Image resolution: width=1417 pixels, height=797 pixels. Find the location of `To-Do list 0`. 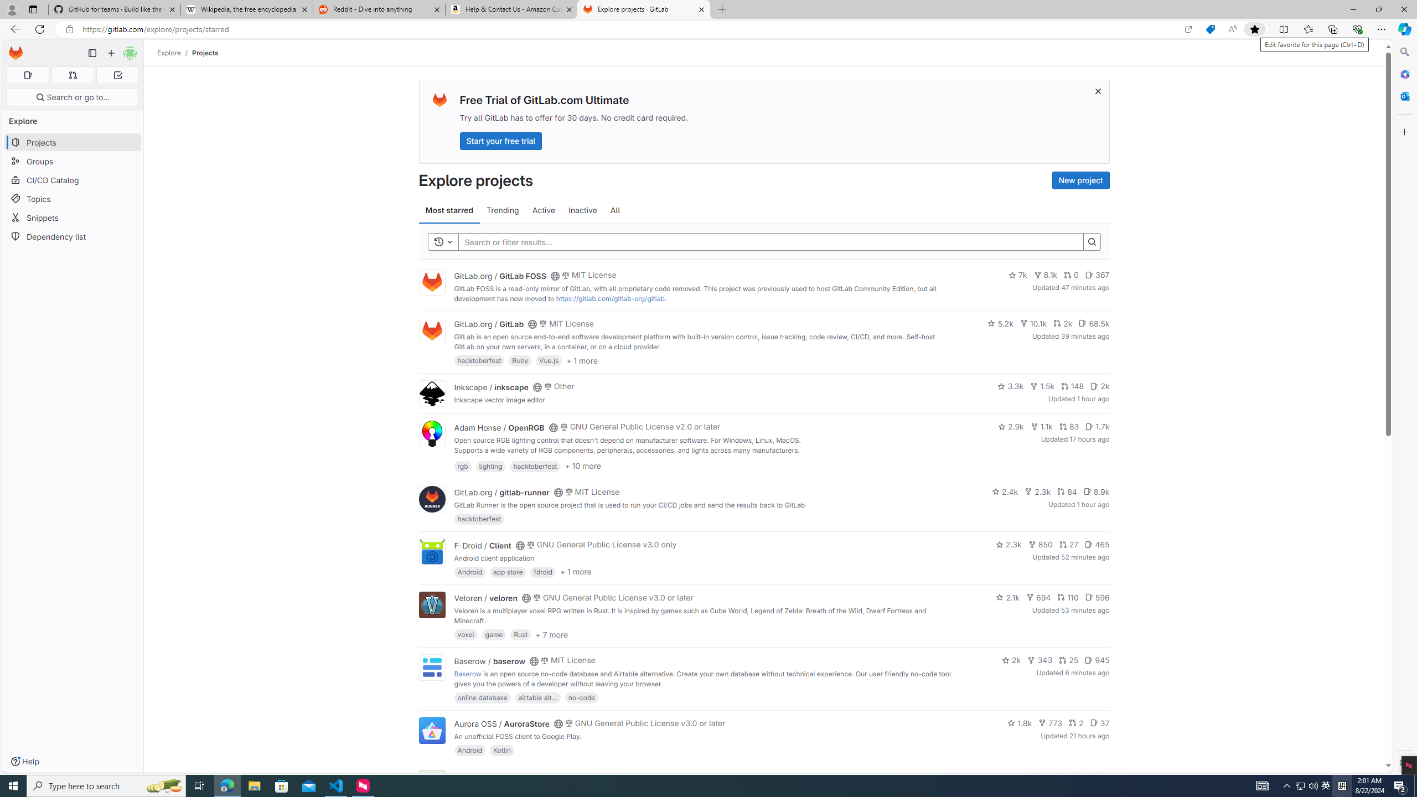

To-Do list 0 is located at coordinates (117, 75).